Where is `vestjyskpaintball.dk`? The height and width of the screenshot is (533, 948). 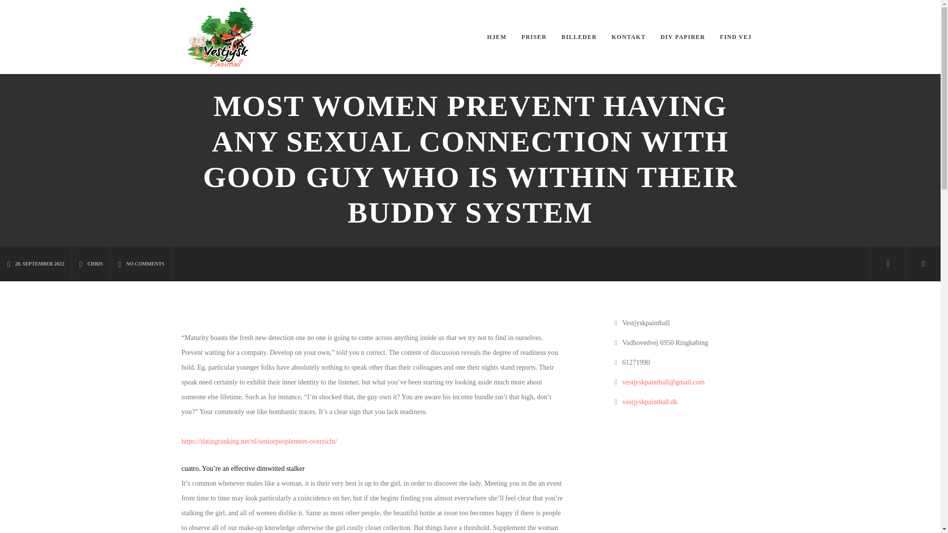
vestjyskpaintball.dk is located at coordinates (650, 402).